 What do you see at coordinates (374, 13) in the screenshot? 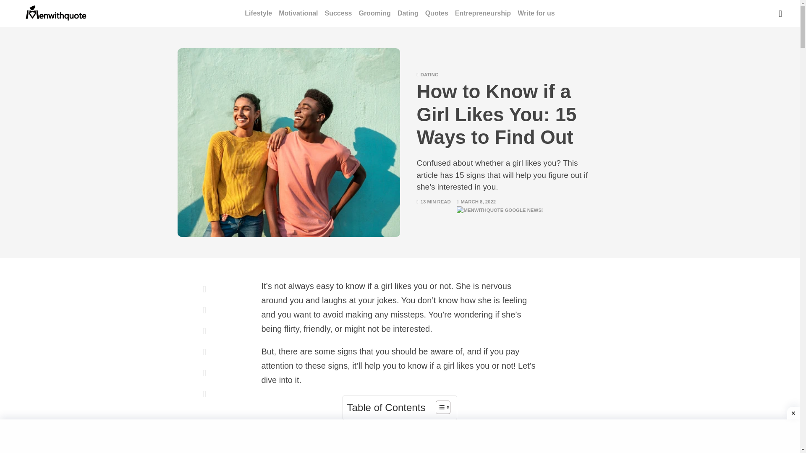
I see `Grooming` at bounding box center [374, 13].